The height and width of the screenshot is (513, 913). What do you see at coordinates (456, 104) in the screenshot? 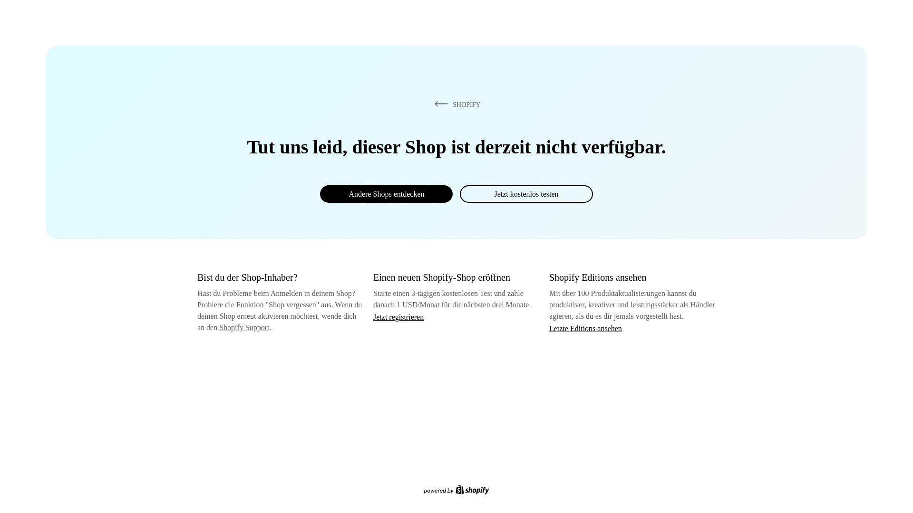
I see `SHOPIFY` at bounding box center [456, 104].